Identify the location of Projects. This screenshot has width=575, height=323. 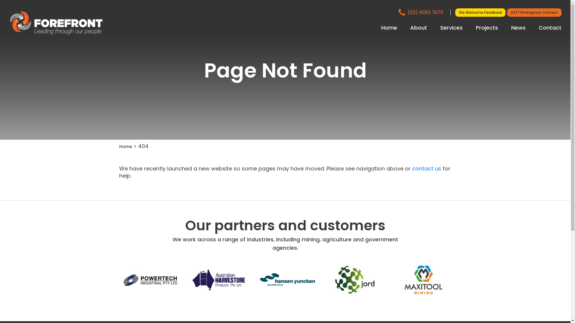
(487, 28).